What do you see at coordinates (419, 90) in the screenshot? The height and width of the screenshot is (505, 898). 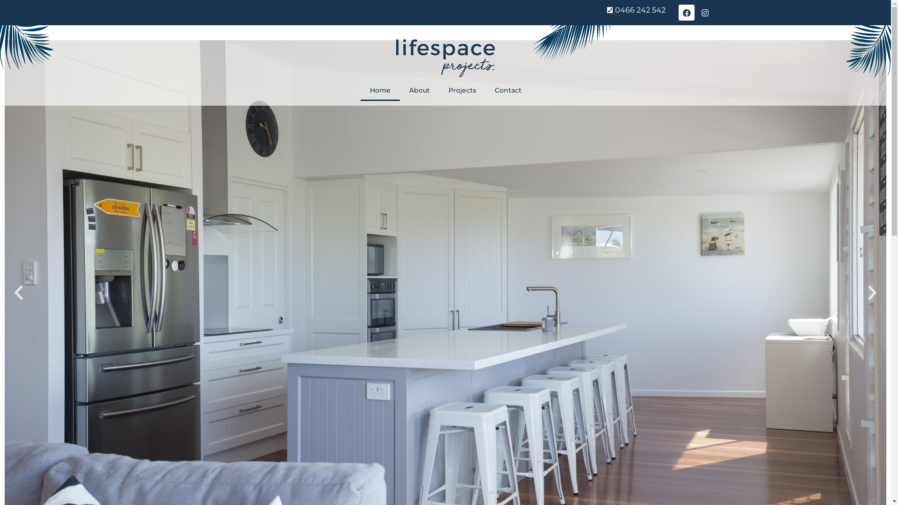 I see `About` at bounding box center [419, 90].